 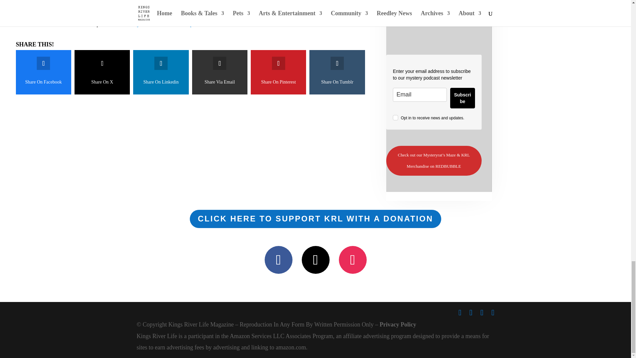 I want to click on Follow on X, so click(x=315, y=260).